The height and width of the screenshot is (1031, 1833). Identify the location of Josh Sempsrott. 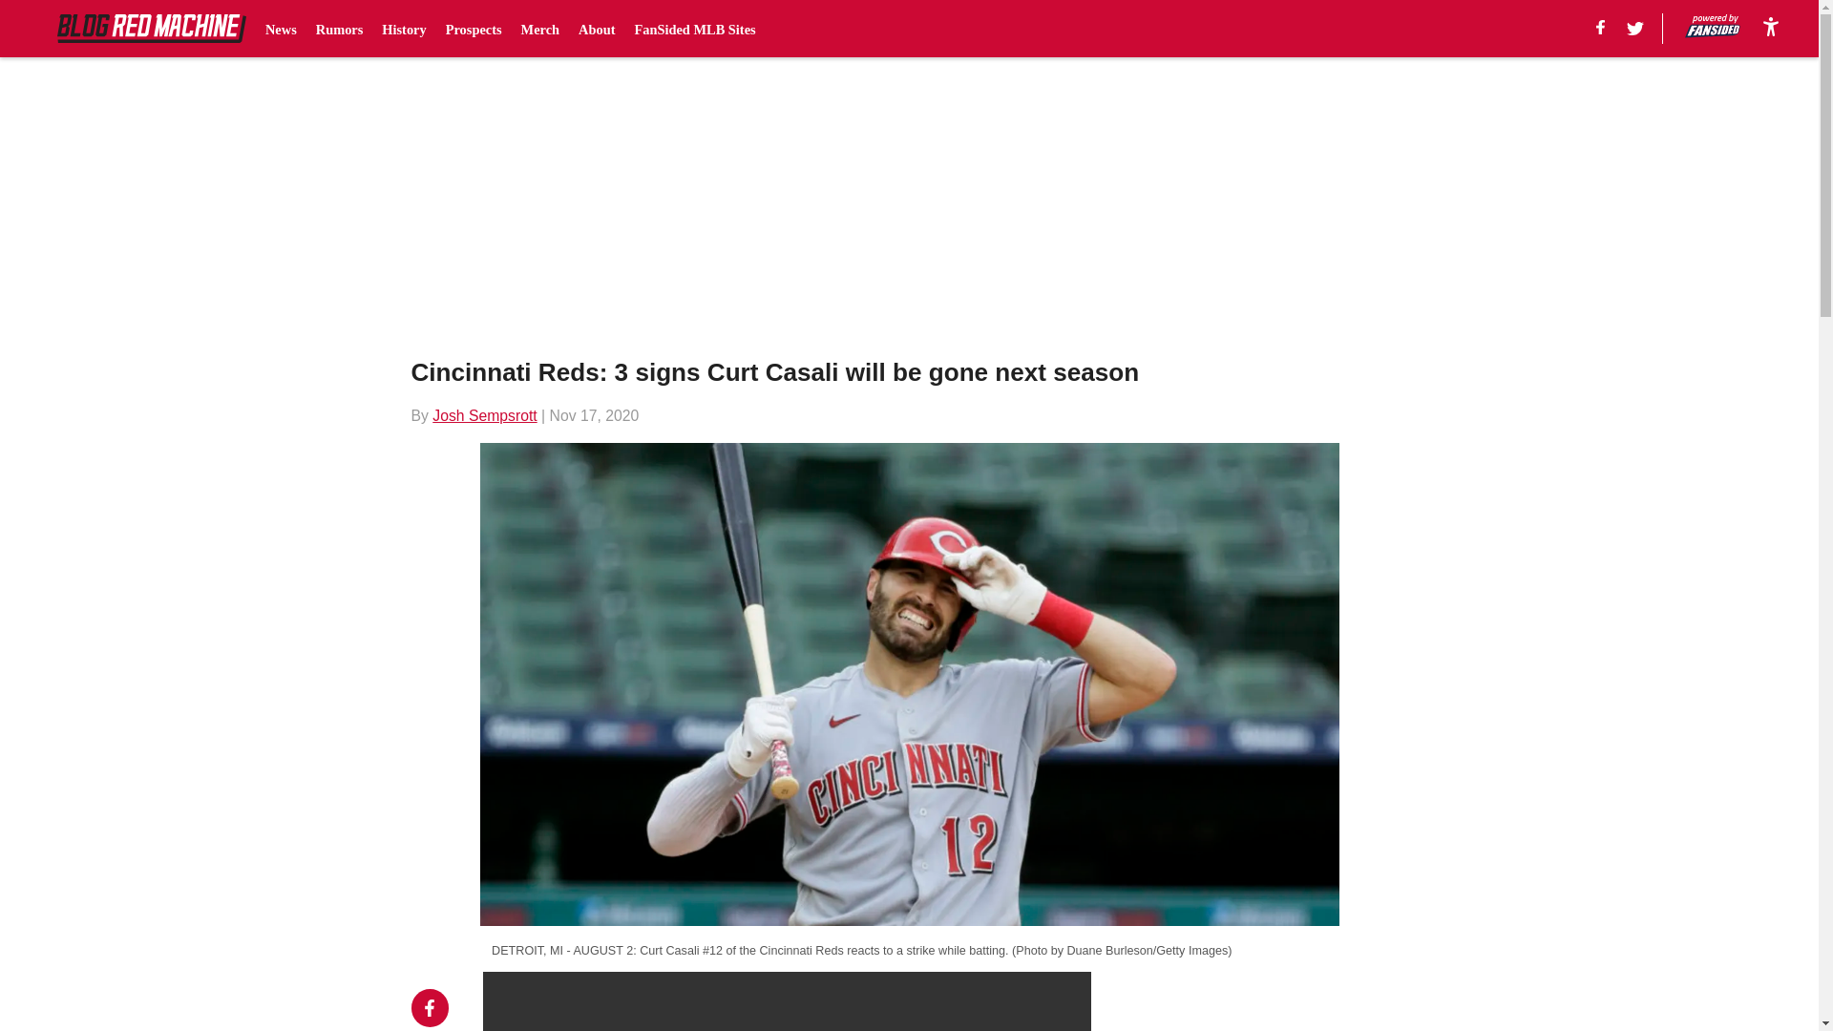
(485, 414).